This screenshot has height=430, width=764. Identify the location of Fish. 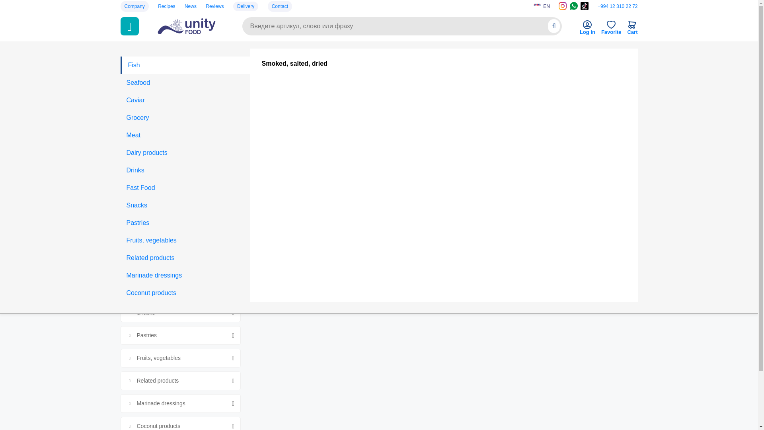
(185, 65).